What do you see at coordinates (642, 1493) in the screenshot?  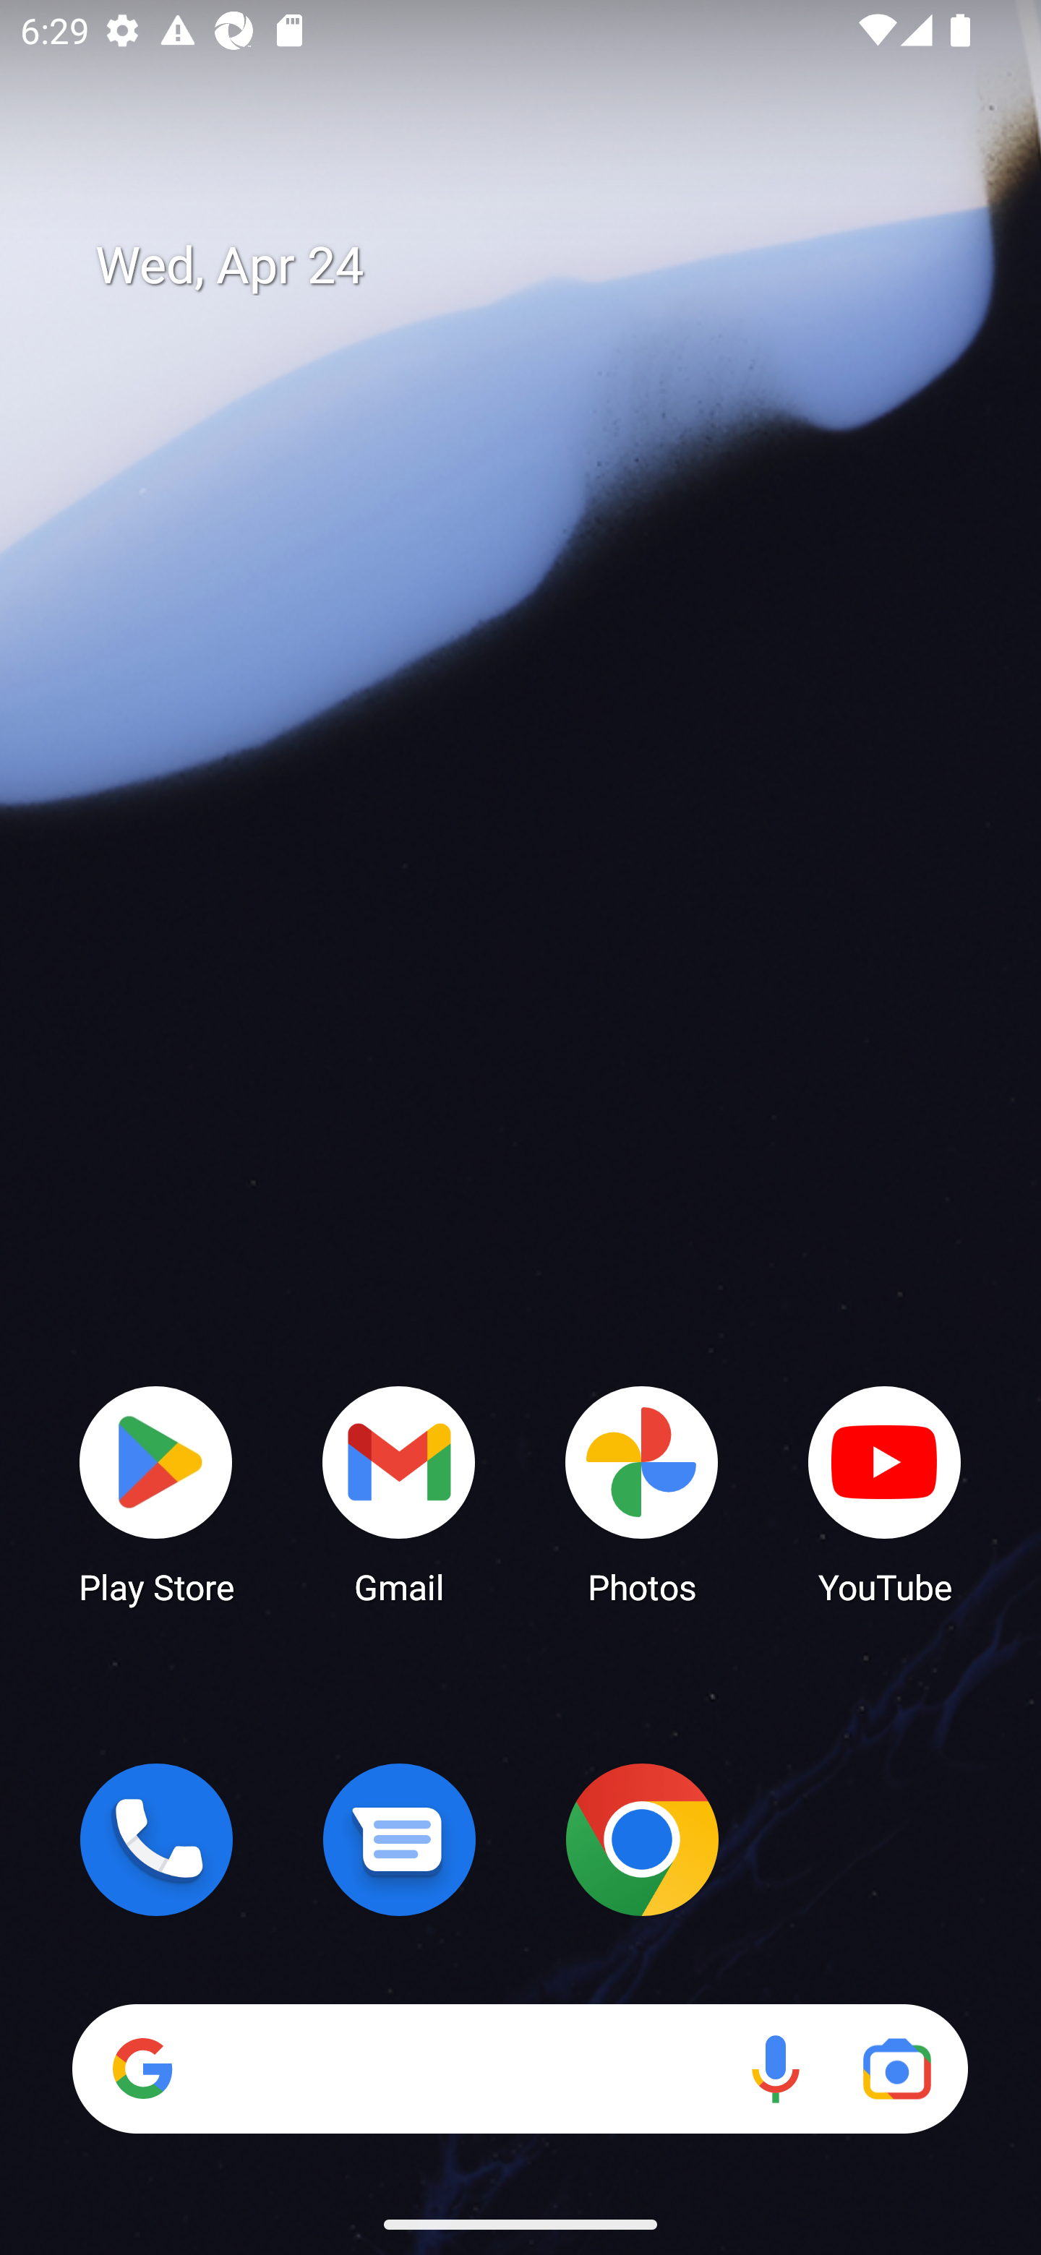 I see `Photos` at bounding box center [642, 1493].